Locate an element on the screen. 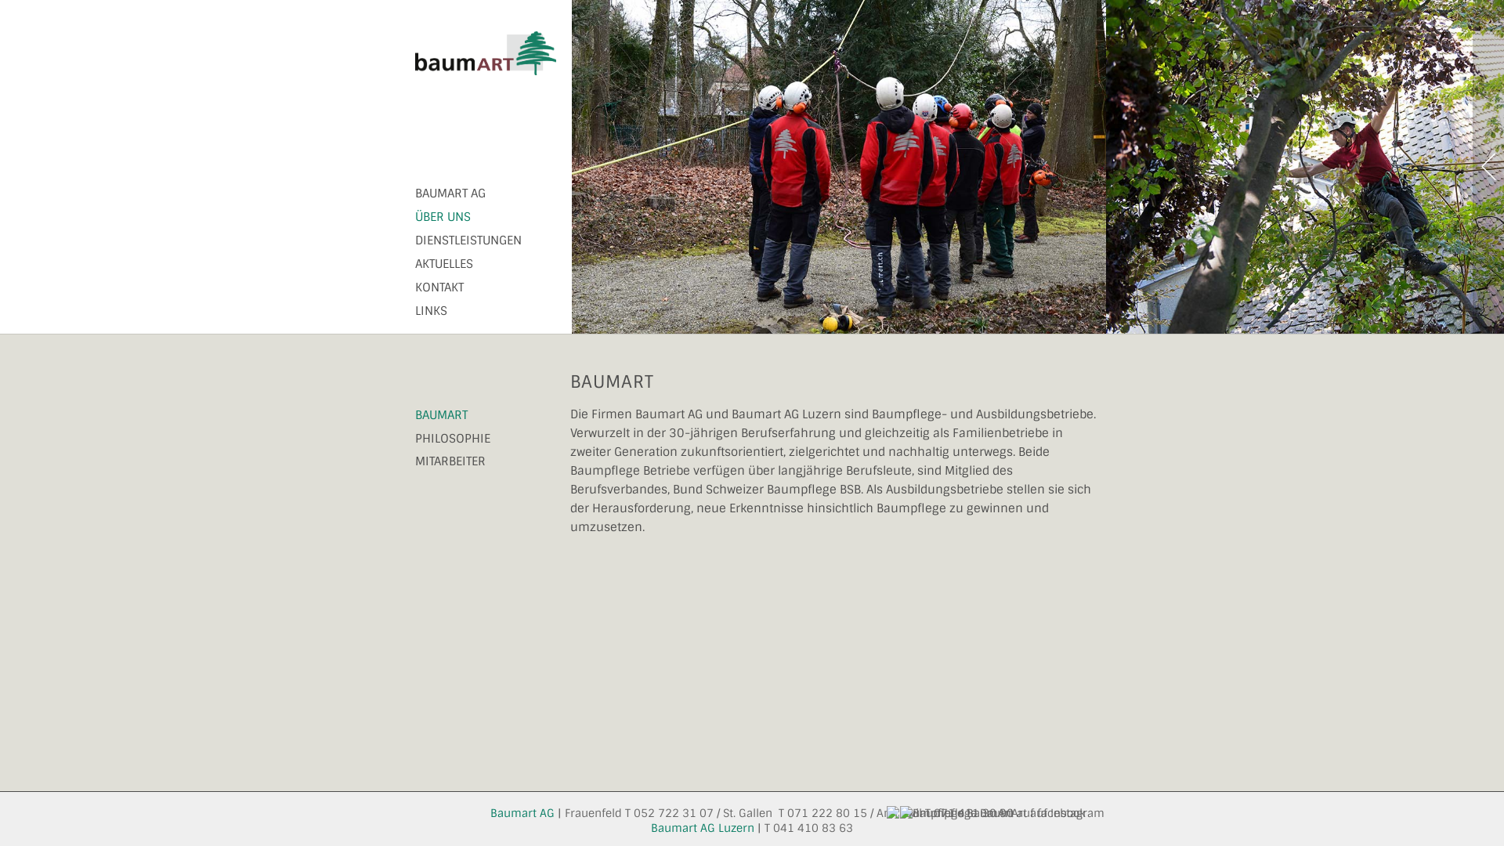 The height and width of the screenshot is (846, 1504). BAUMART is located at coordinates (442, 415).